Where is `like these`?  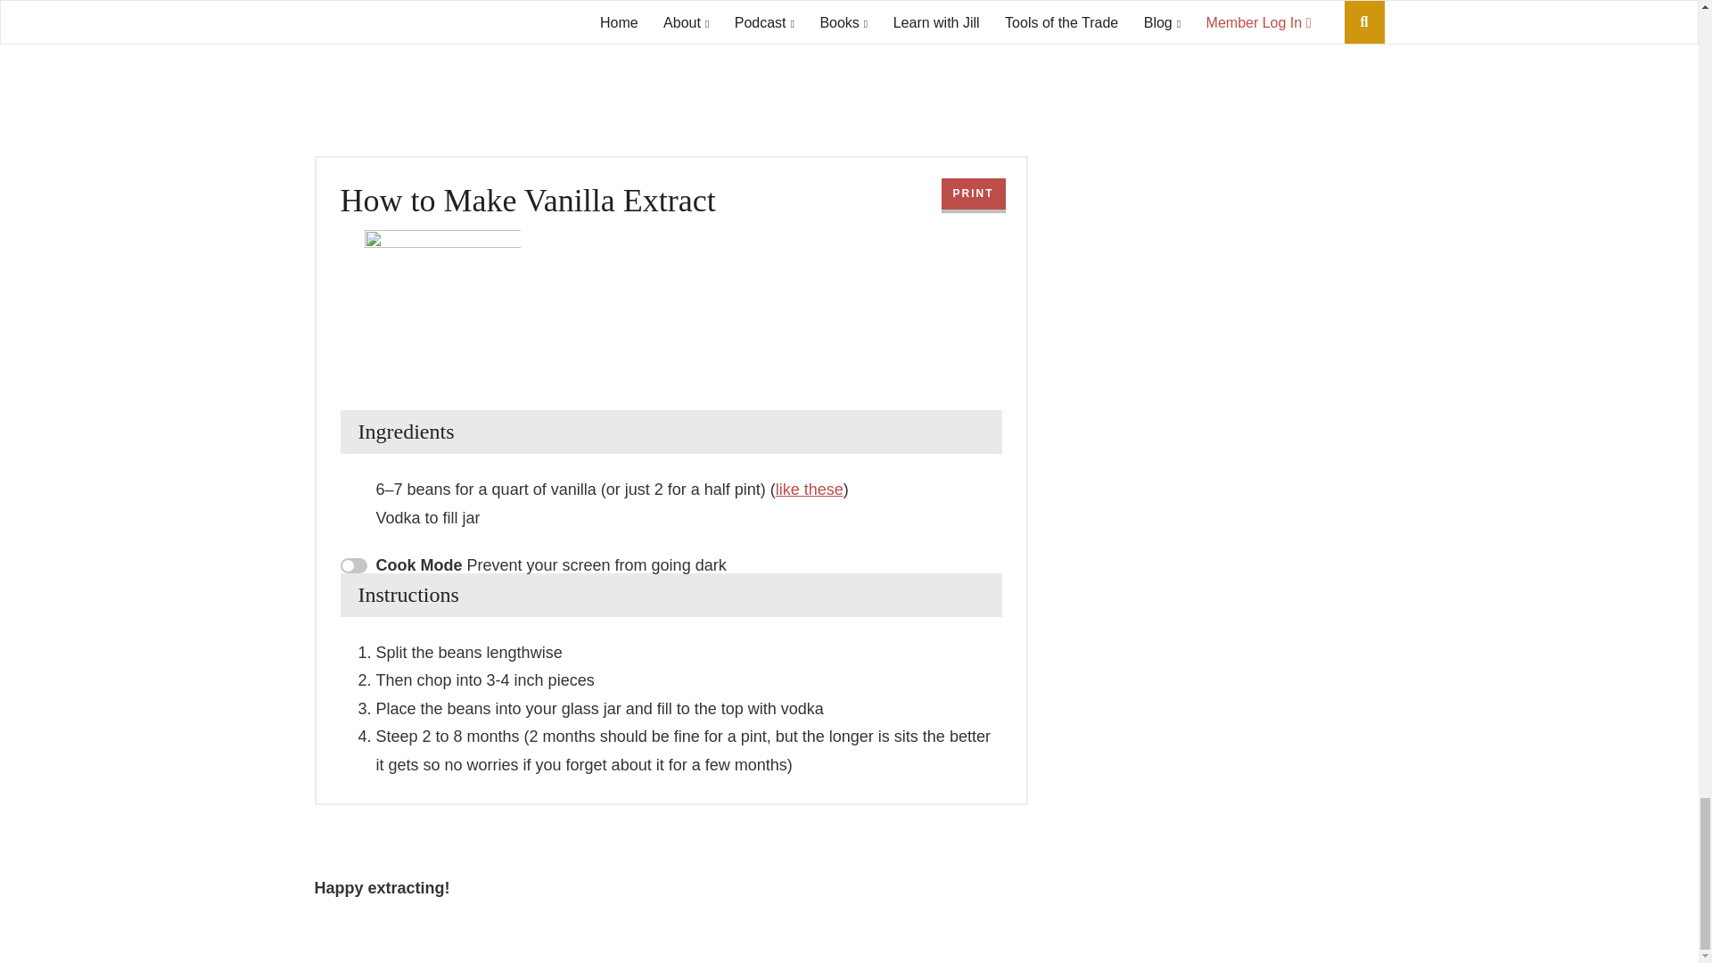
like these is located at coordinates (810, 489).